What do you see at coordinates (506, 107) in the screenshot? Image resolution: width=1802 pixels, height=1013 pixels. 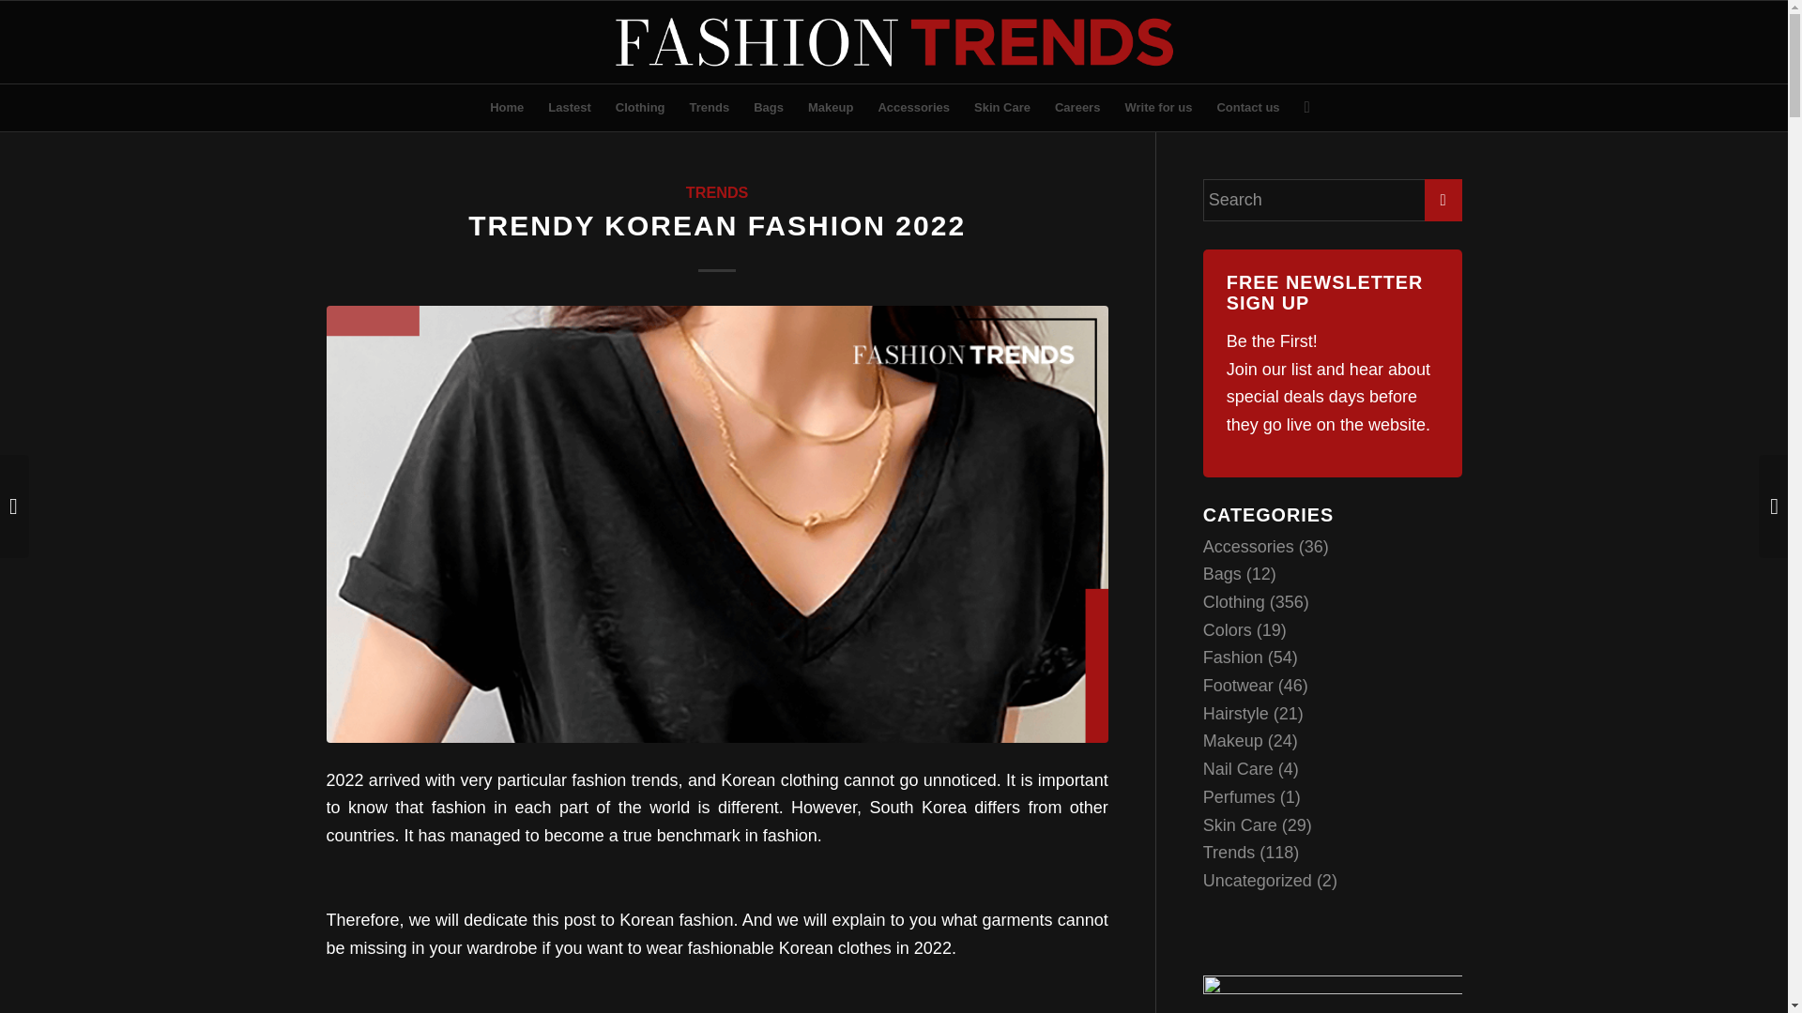 I see `Home` at bounding box center [506, 107].